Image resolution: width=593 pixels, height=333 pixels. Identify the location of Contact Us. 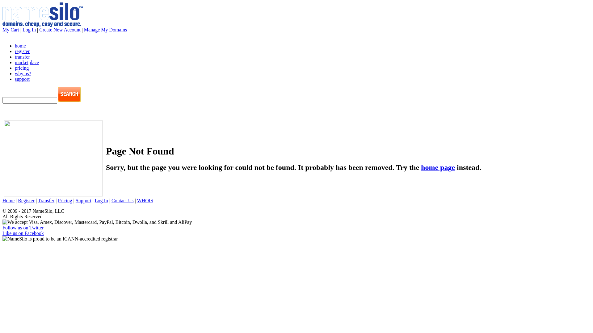
(123, 200).